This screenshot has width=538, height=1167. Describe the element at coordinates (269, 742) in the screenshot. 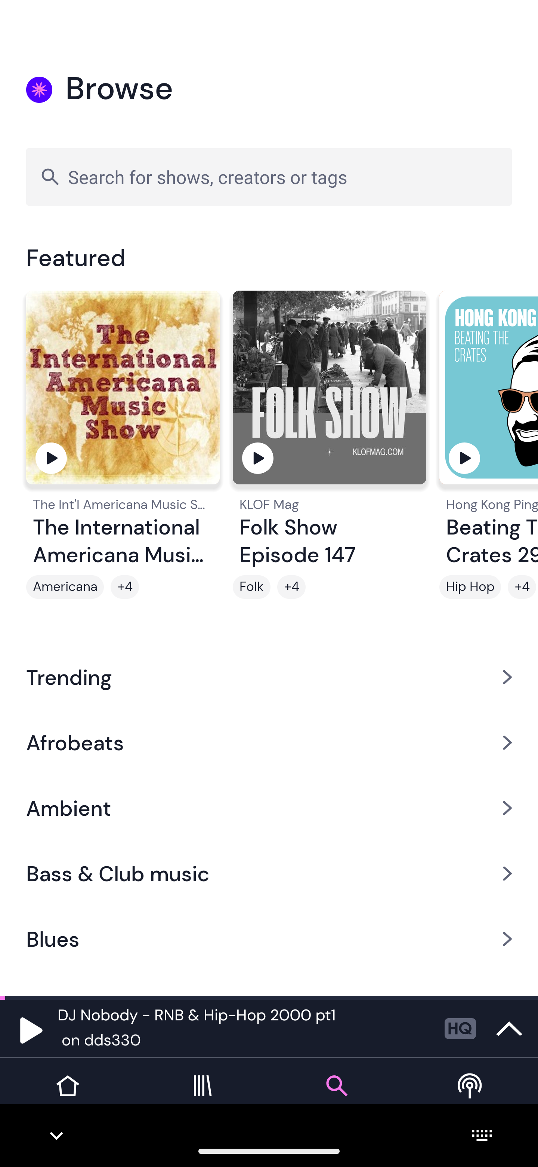

I see `Afrobeats` at that location.